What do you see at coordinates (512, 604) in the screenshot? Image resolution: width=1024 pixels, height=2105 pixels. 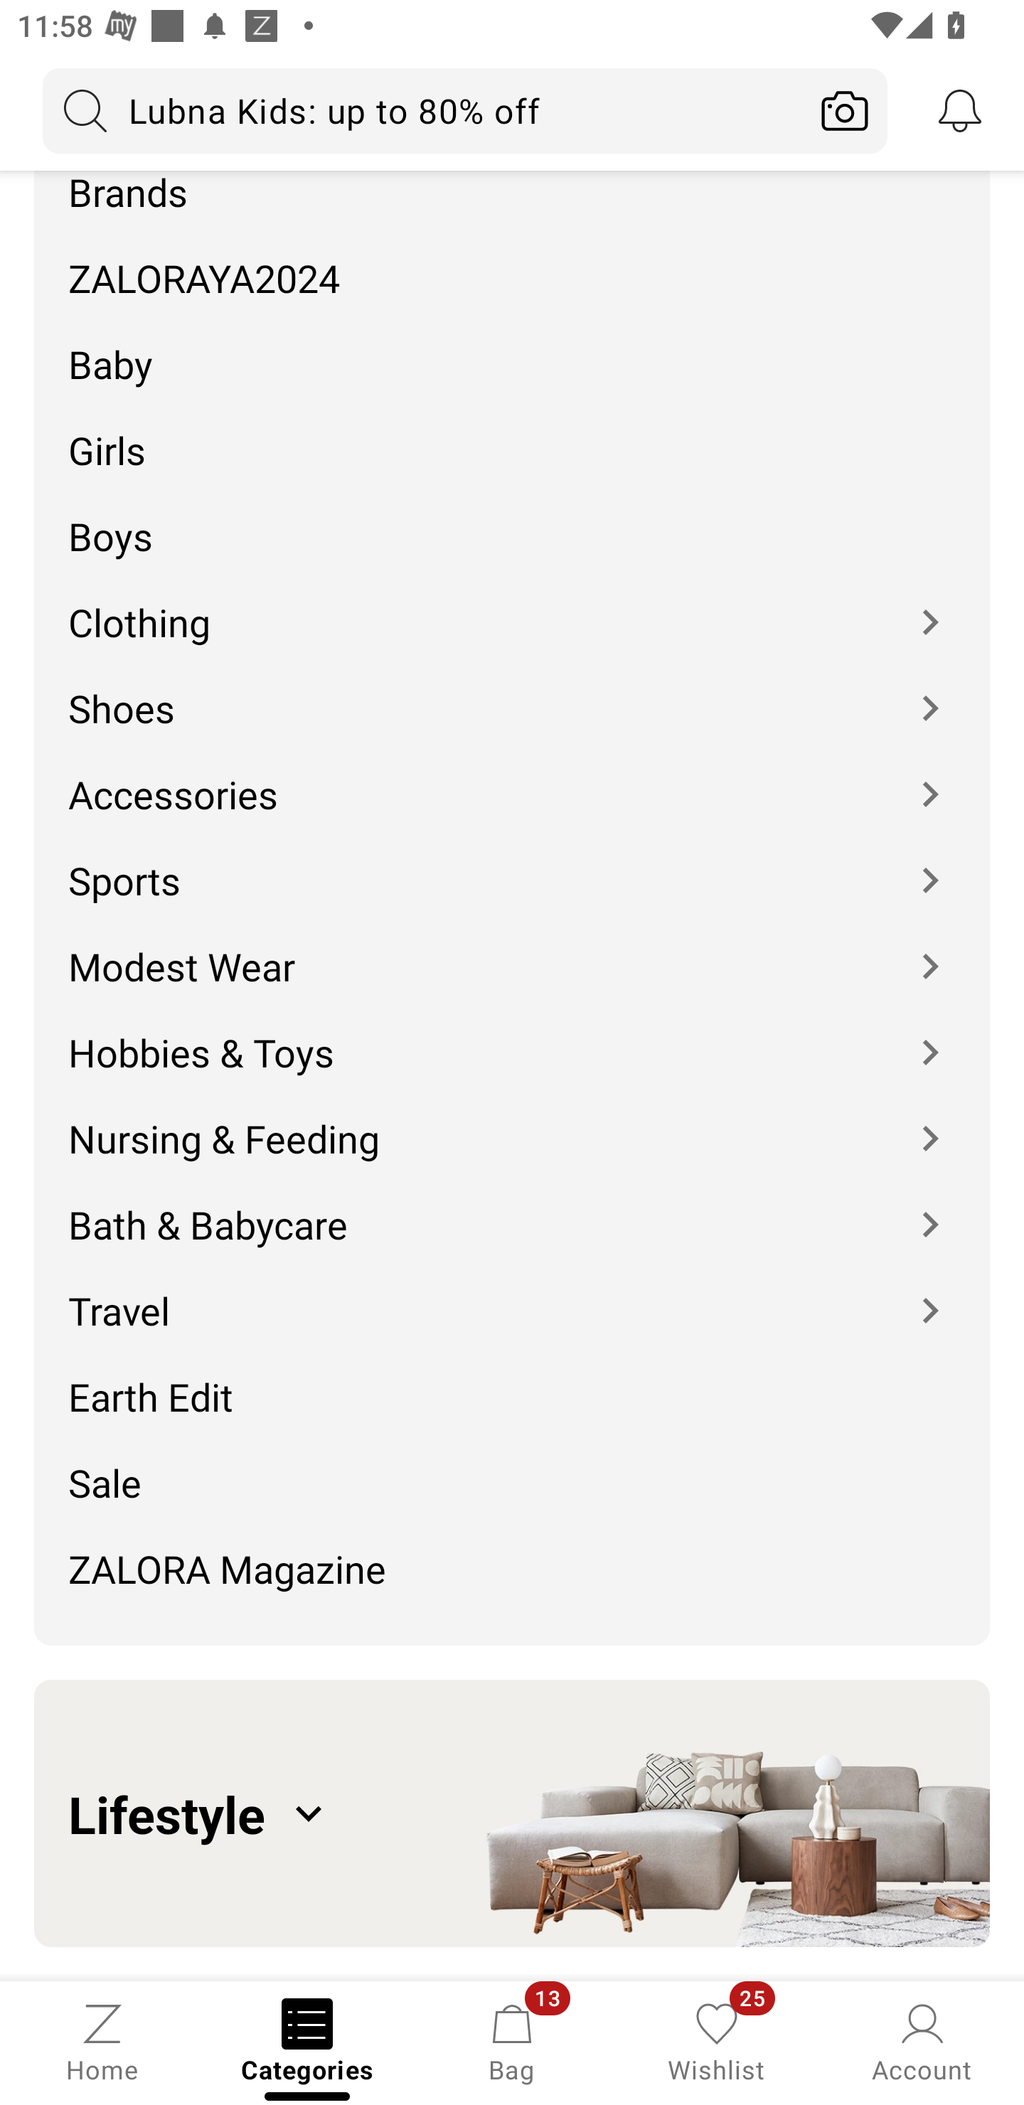 I see `Clothing` at bounding box center [512, 604].